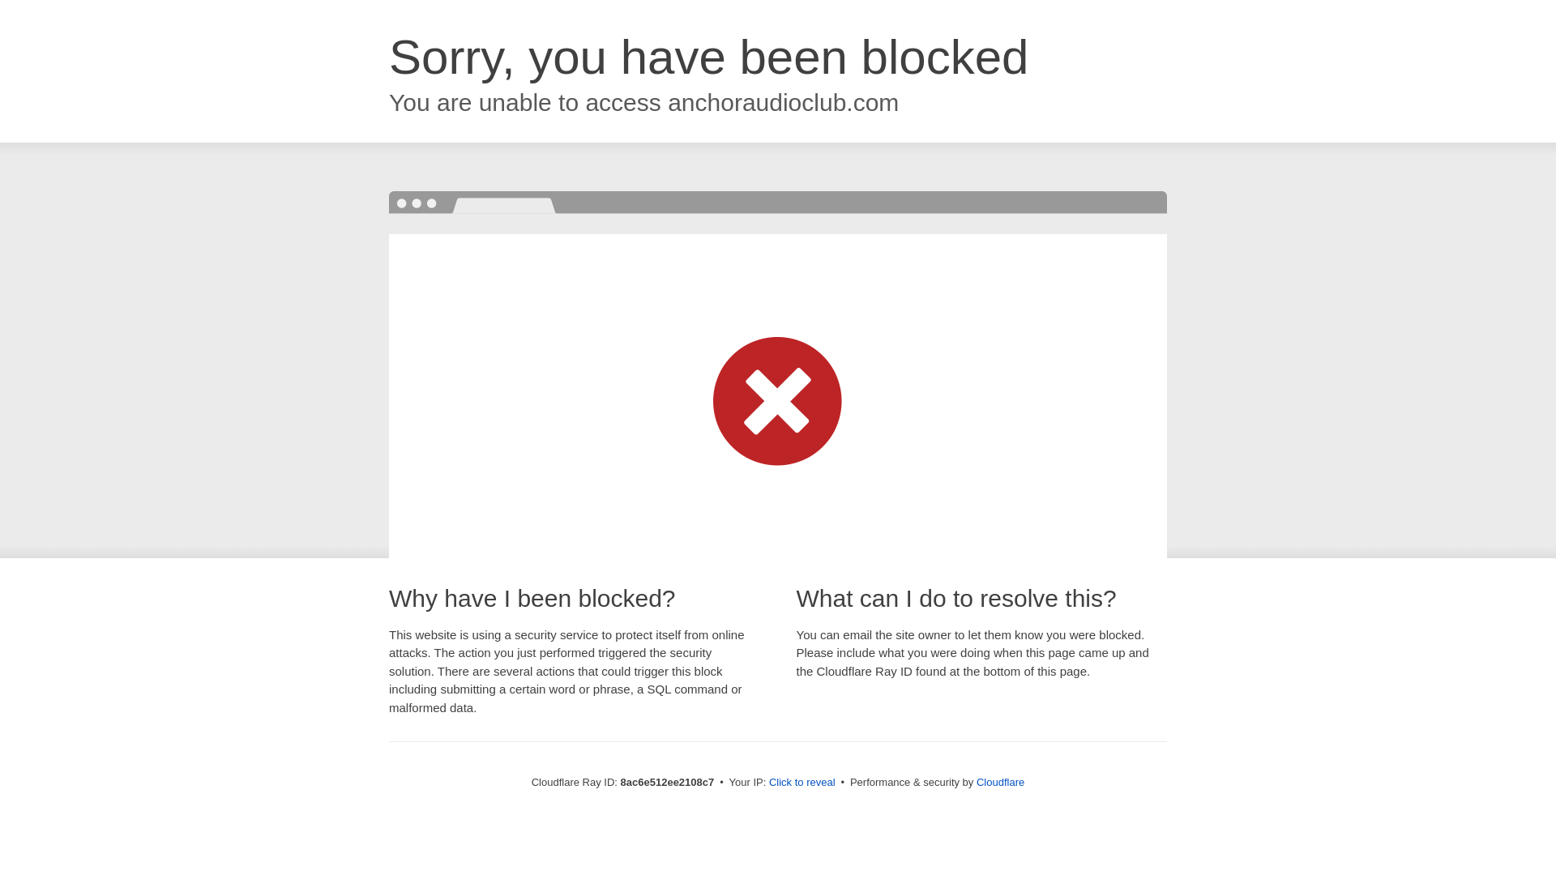 This screenshot has width=1556, height=875. What do you see at coordinates (802, 783) in the screenshot?
I see `Click to reveal` at bounding box center [802, 783].